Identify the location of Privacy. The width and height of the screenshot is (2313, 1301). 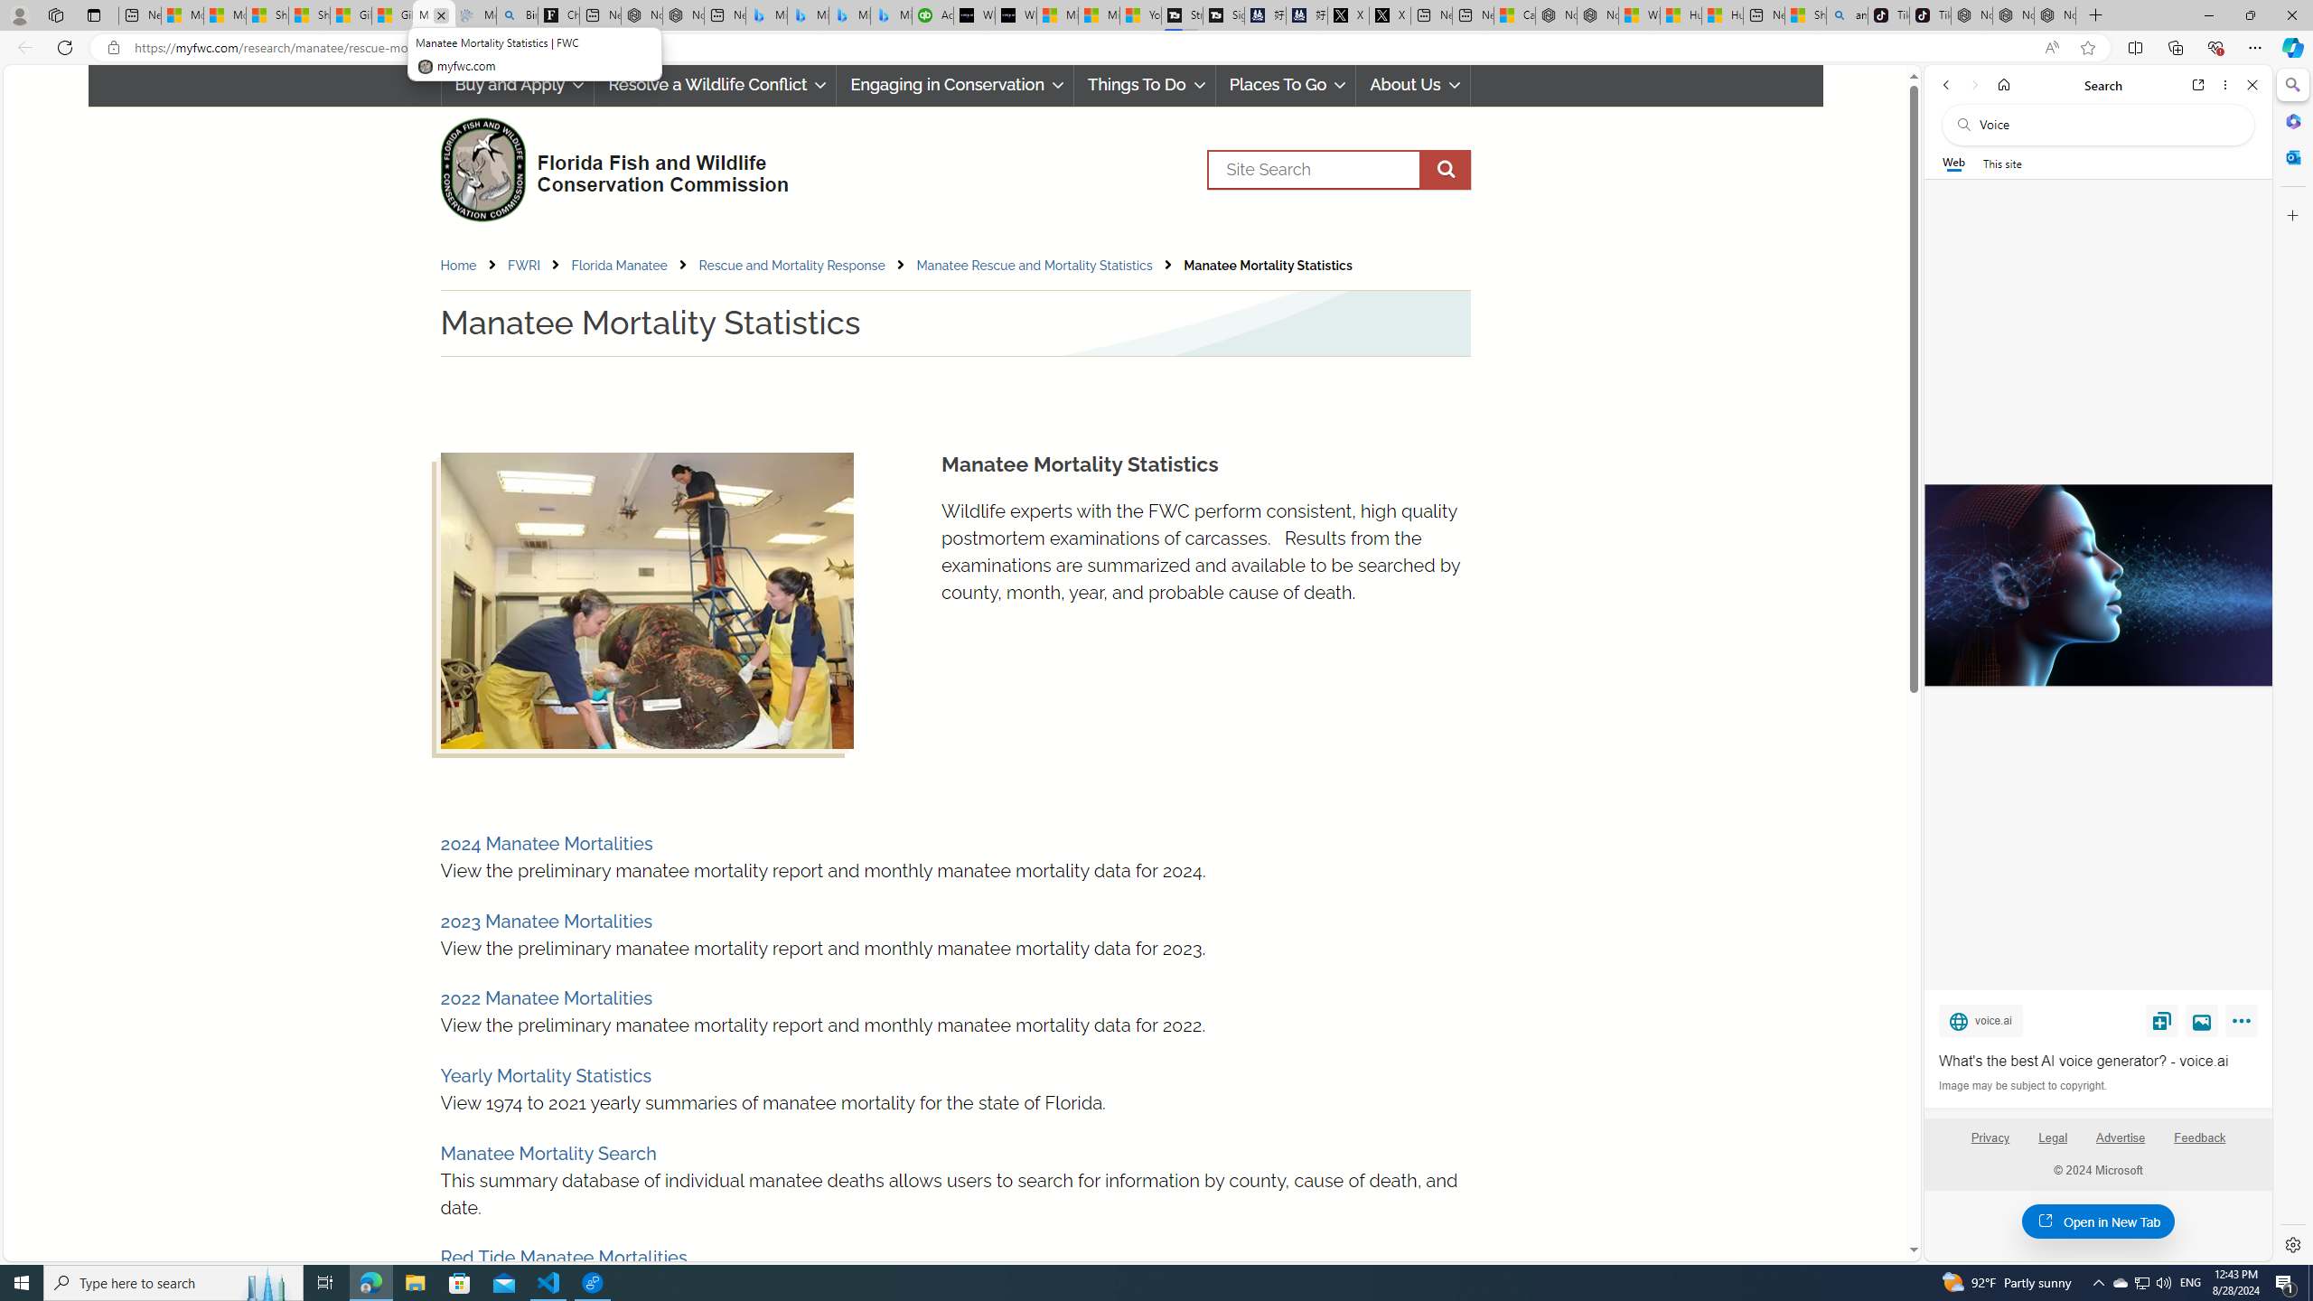
(1990, 1137).